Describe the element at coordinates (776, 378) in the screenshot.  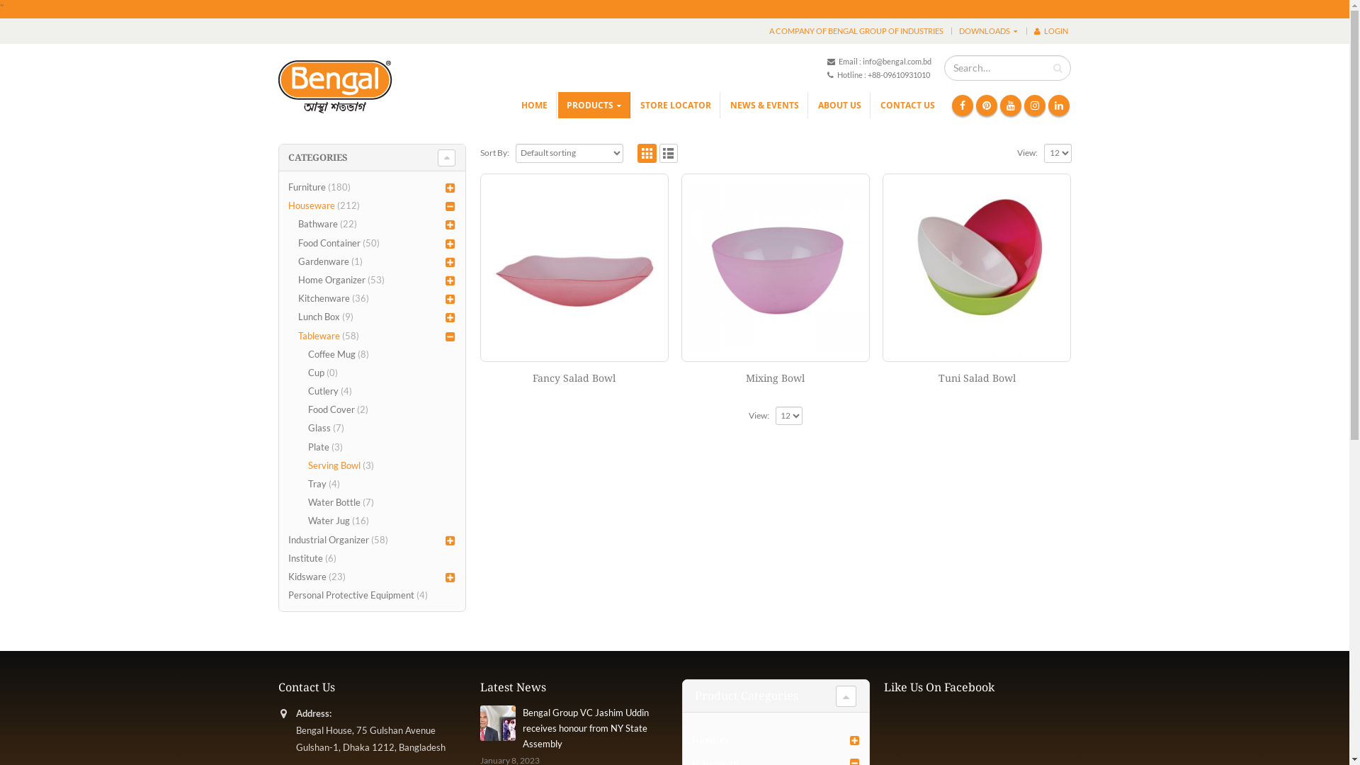
I see `Mixing Bowl` at that location.